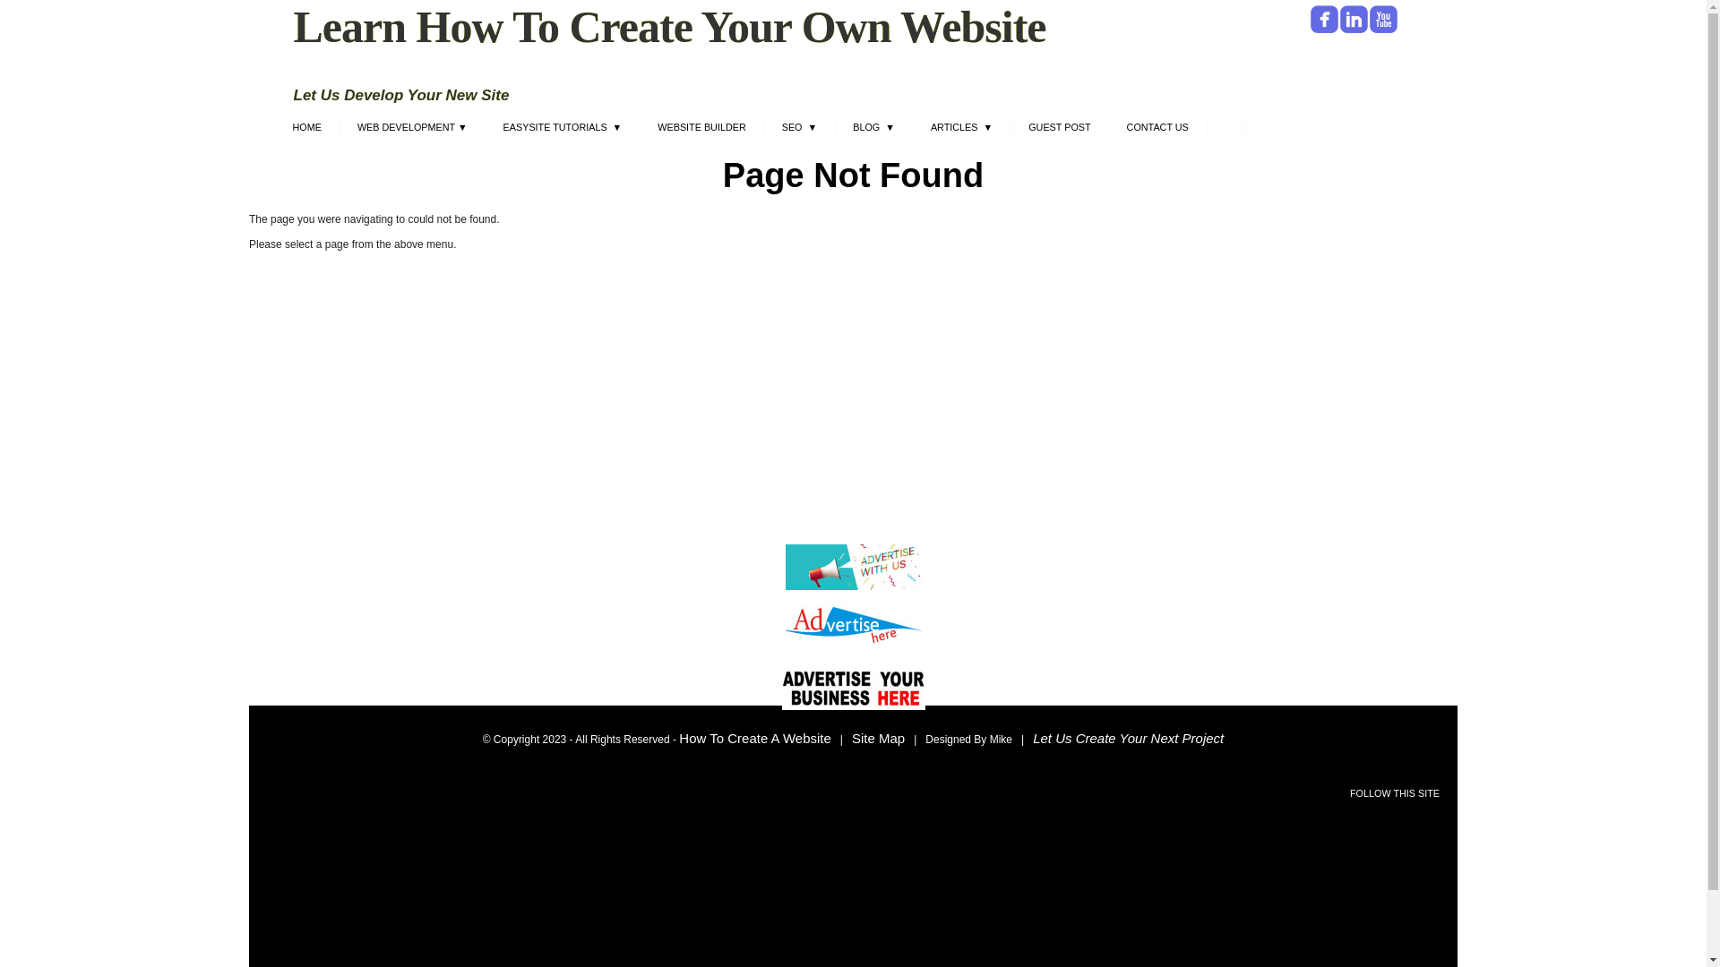 Image resolution: width=1720 pixels, height=967 pixels. Describe the element at coordinates (853, 689) in the screenshot. I see `Have your advert here. Contact us to find out more.` at that location.